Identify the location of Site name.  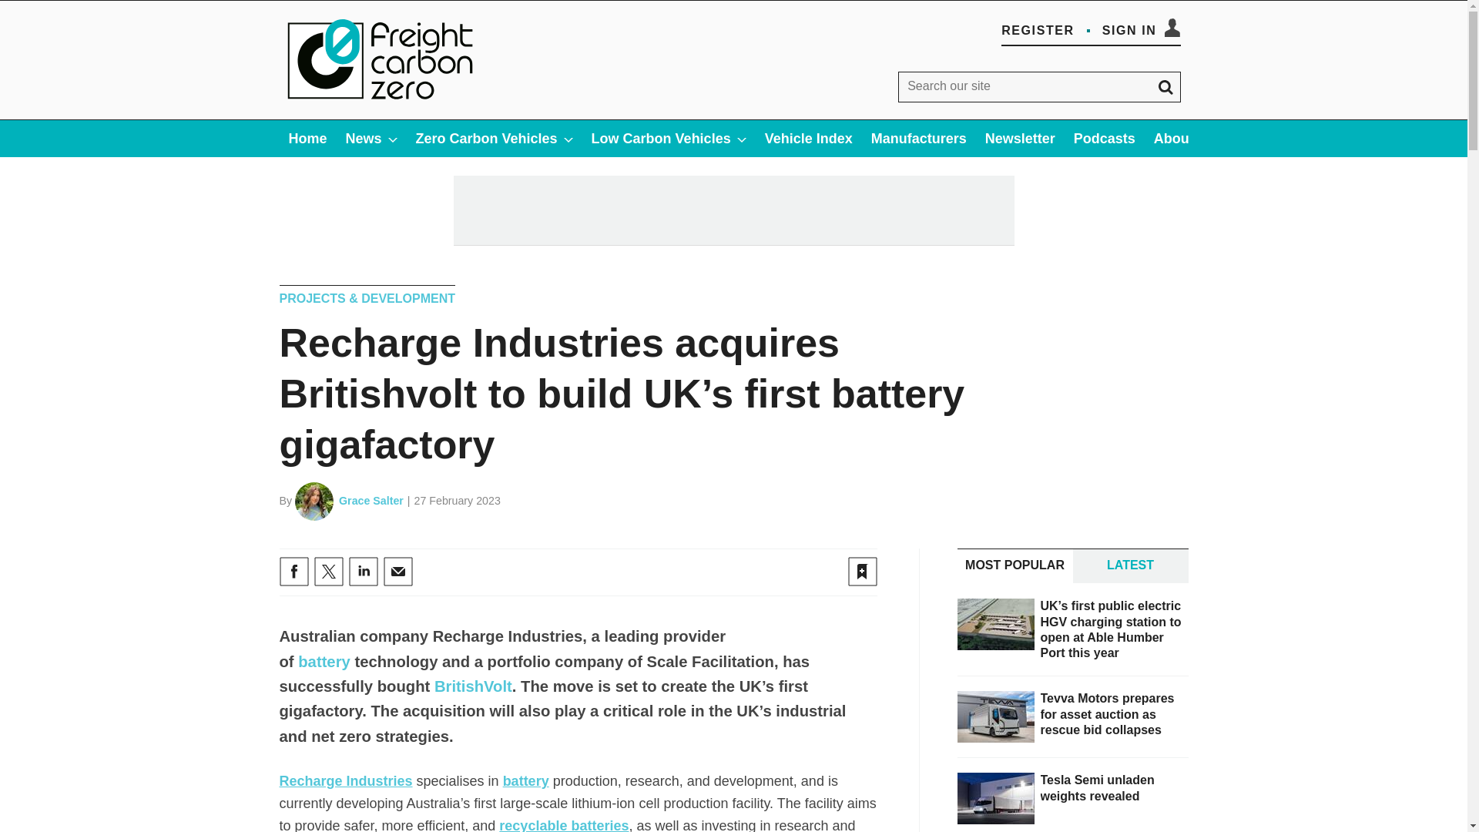
(381, 104).